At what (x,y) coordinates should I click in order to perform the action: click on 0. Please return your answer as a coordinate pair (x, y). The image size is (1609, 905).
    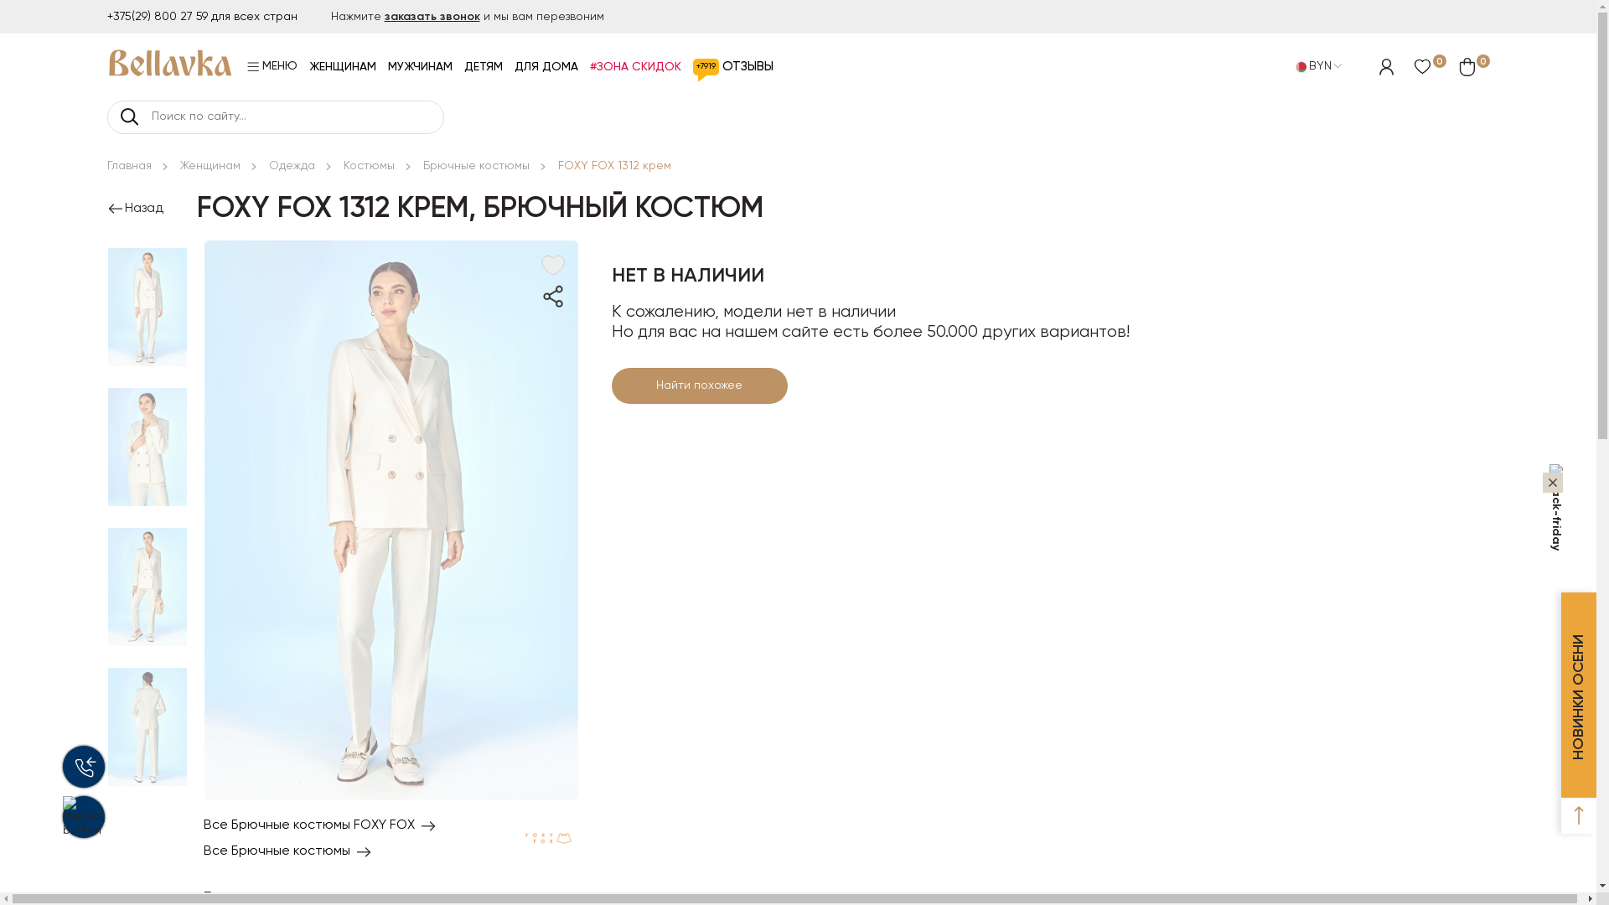
    Looking at the image, I should click on (1473, 67).